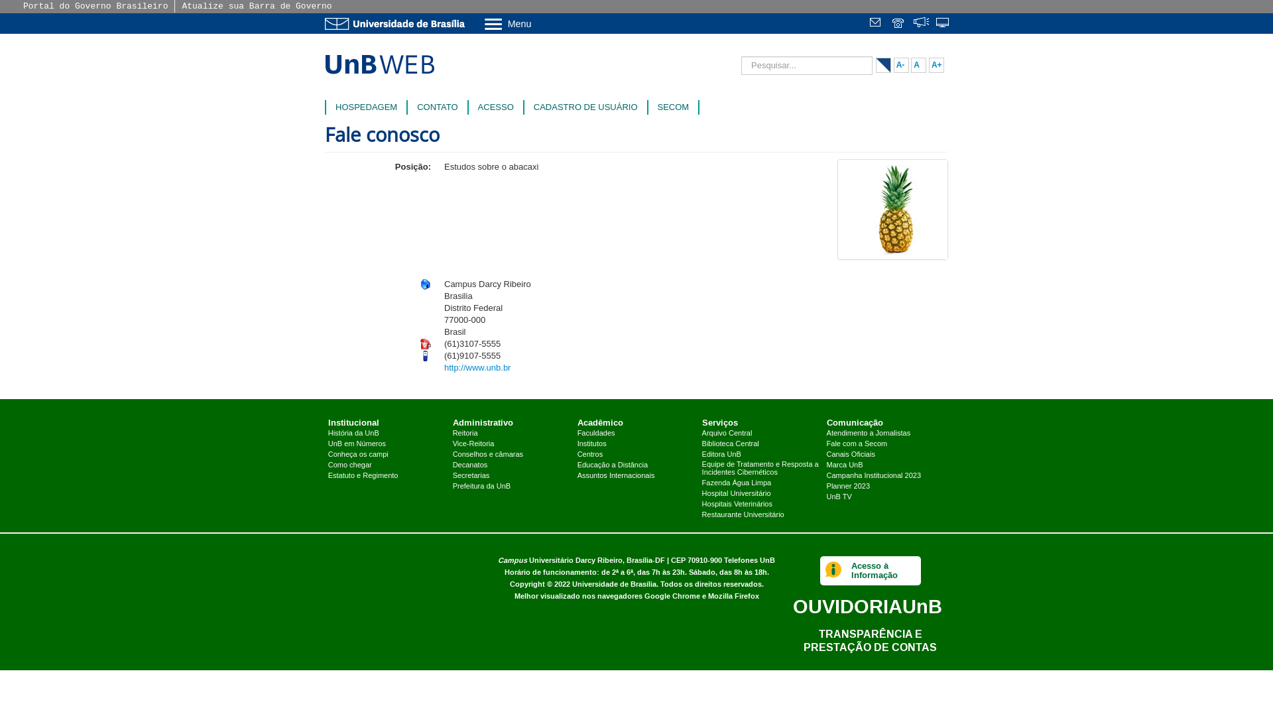 This screenshot has width=1273, height=716. What do you see at coordinates (731, 444) in the screenshot?
I see `Biblioteca Central` at bounding box center [731, 444].